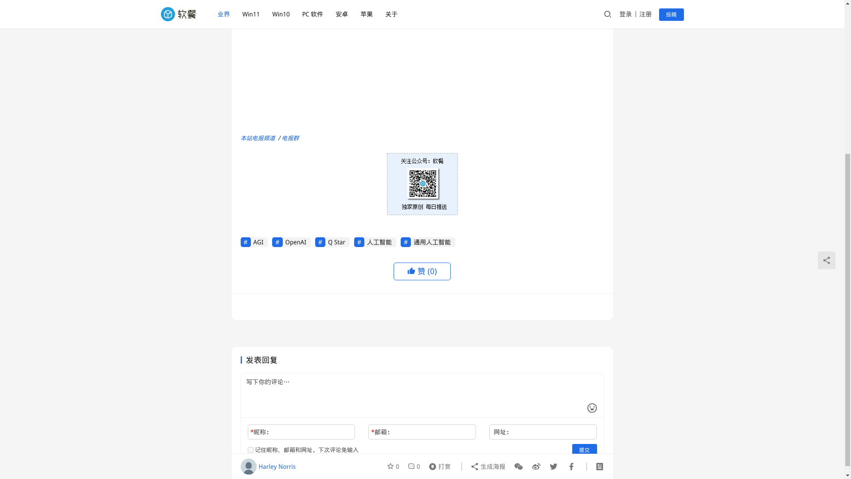 The image size is (851, 479). Describe the element at coordinates (254, 242) in the screenshot. I see `AGI` at that location.